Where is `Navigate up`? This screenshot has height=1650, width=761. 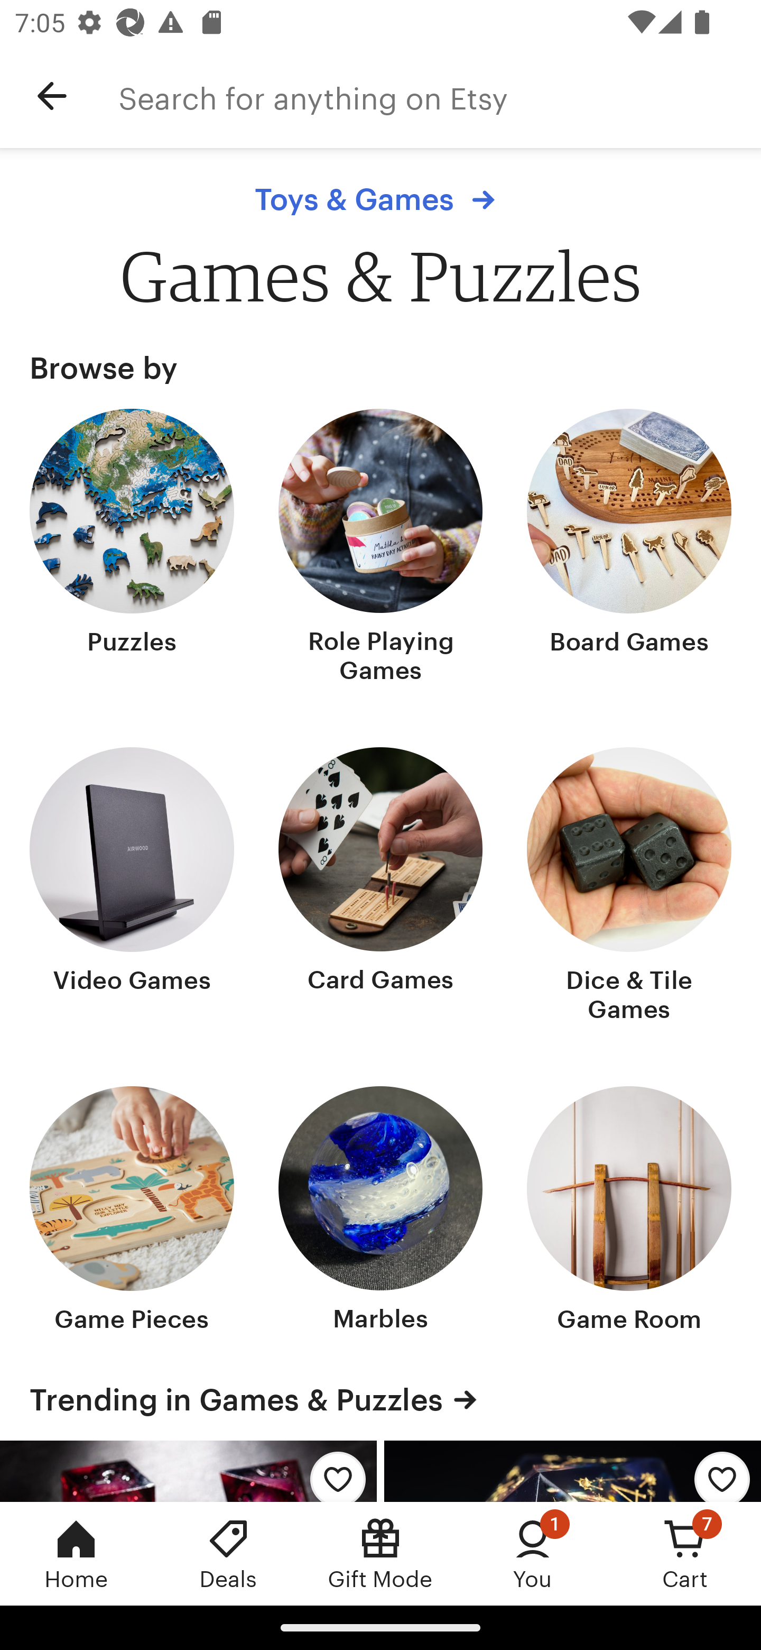 Navigate up is located at coordinates (52, 96).